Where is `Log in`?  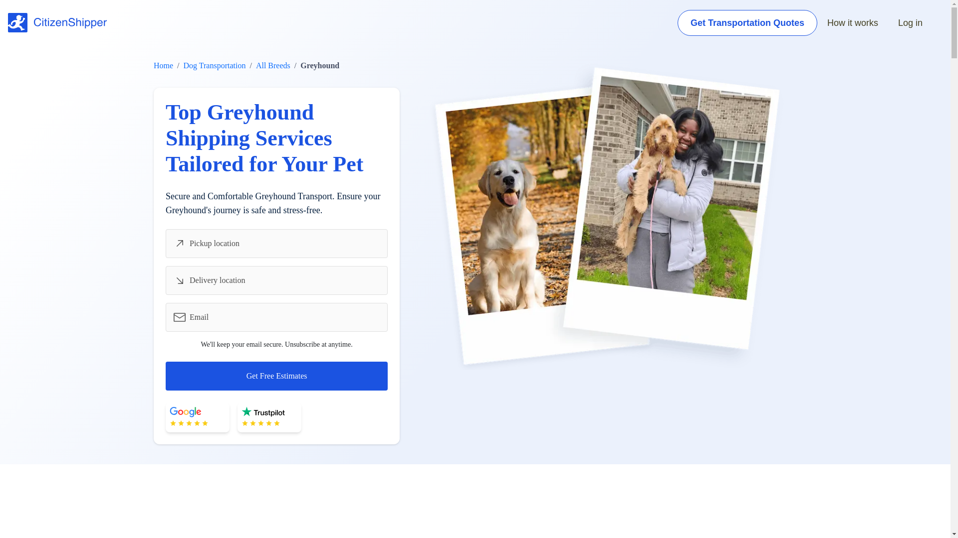 Log in is located at coordinates (910, 23).